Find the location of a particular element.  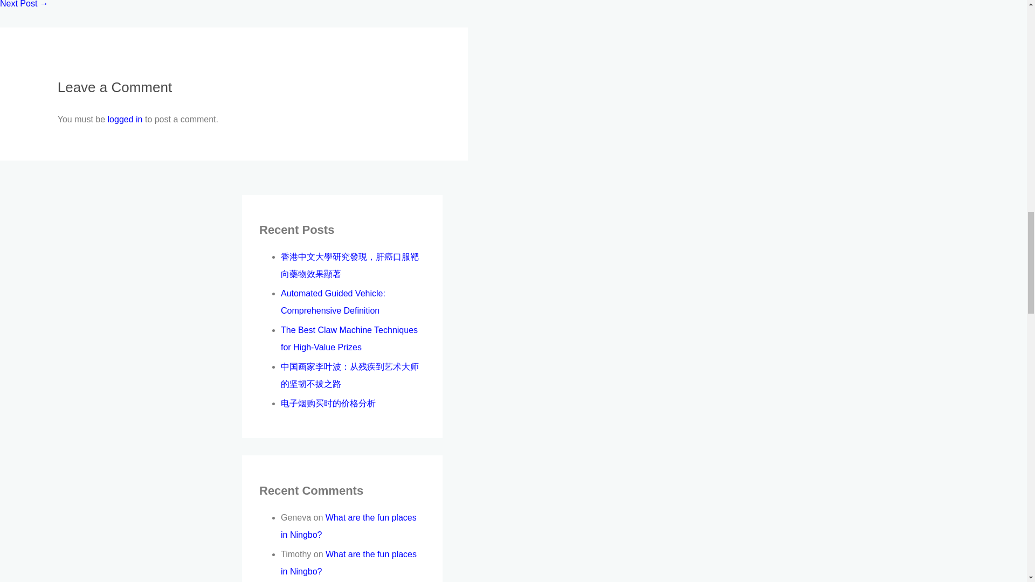

The Best Claw Machine Techniques for High-Value Prizes is located at coordinates (349, 338).